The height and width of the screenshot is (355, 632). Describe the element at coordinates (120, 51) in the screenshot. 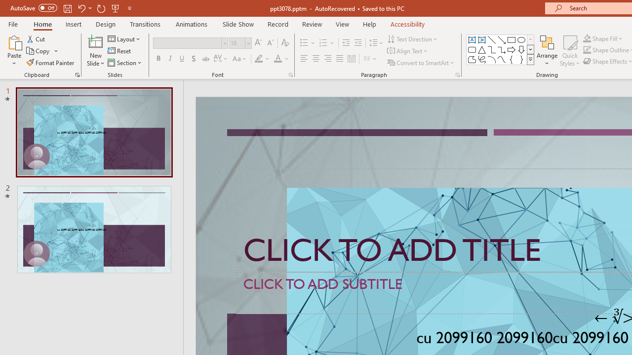

I see `Reset` at that location.